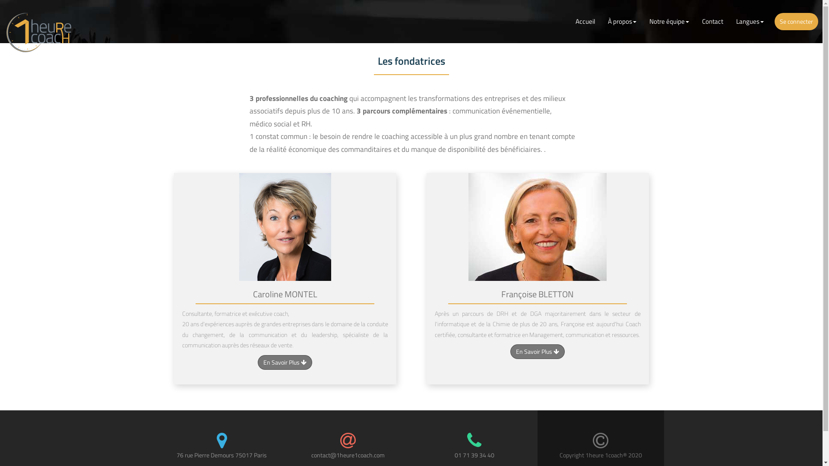  I want to click on Contact, so click(712, 22).